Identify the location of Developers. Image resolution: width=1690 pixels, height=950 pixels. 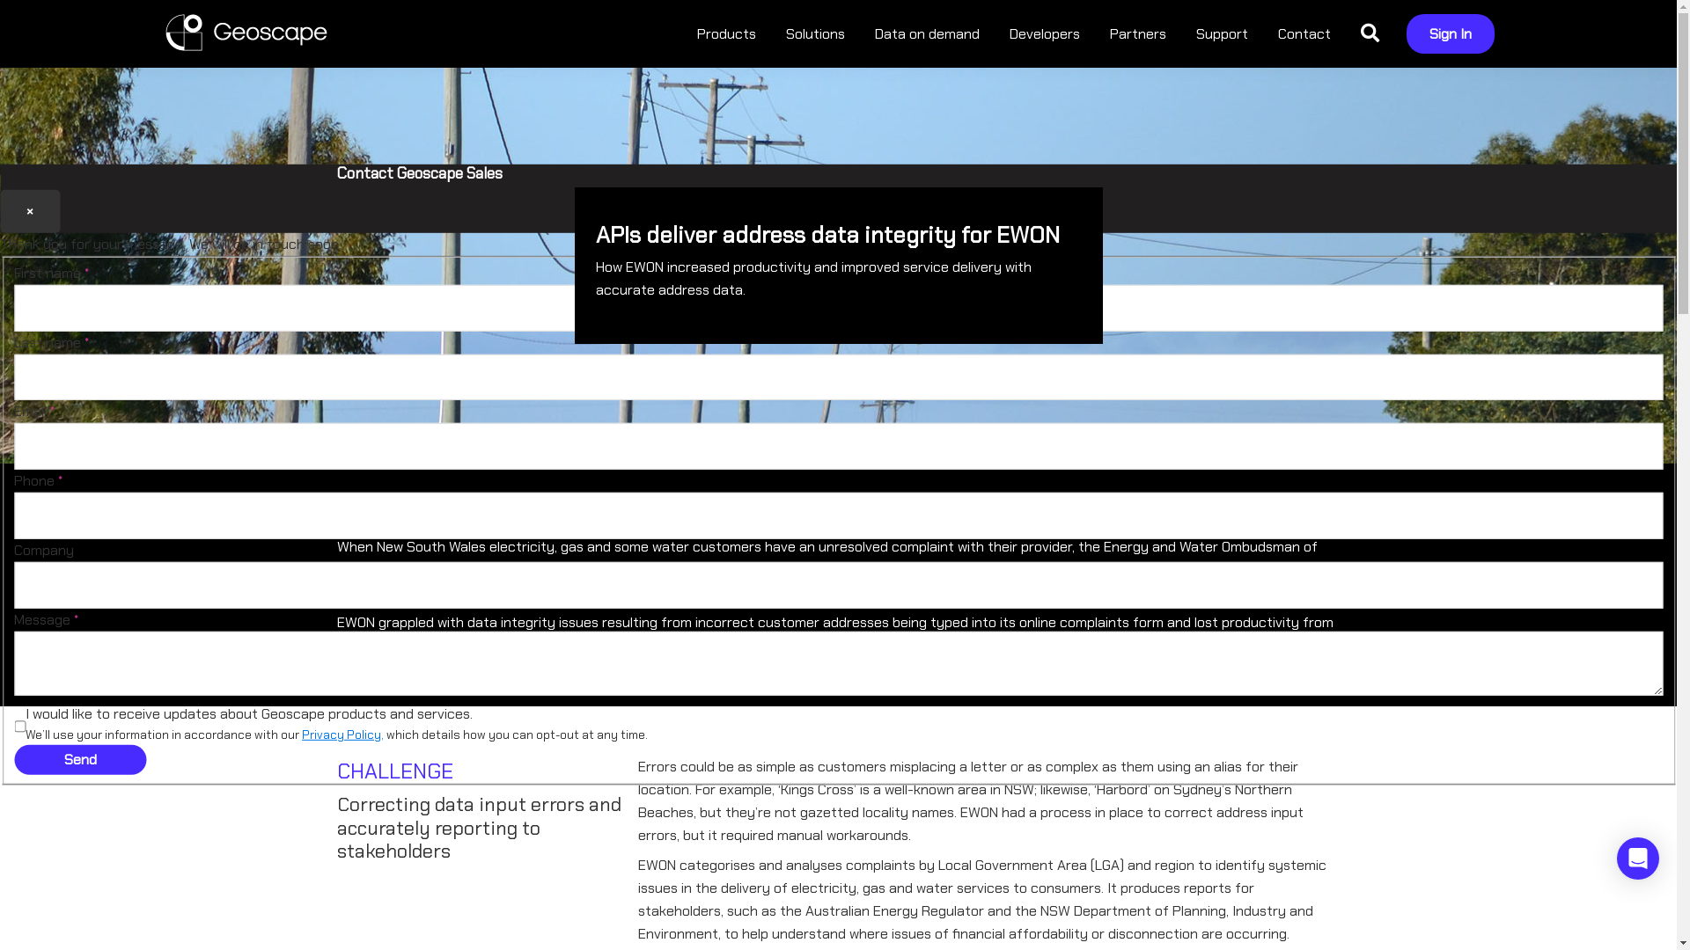
(1045, 33).